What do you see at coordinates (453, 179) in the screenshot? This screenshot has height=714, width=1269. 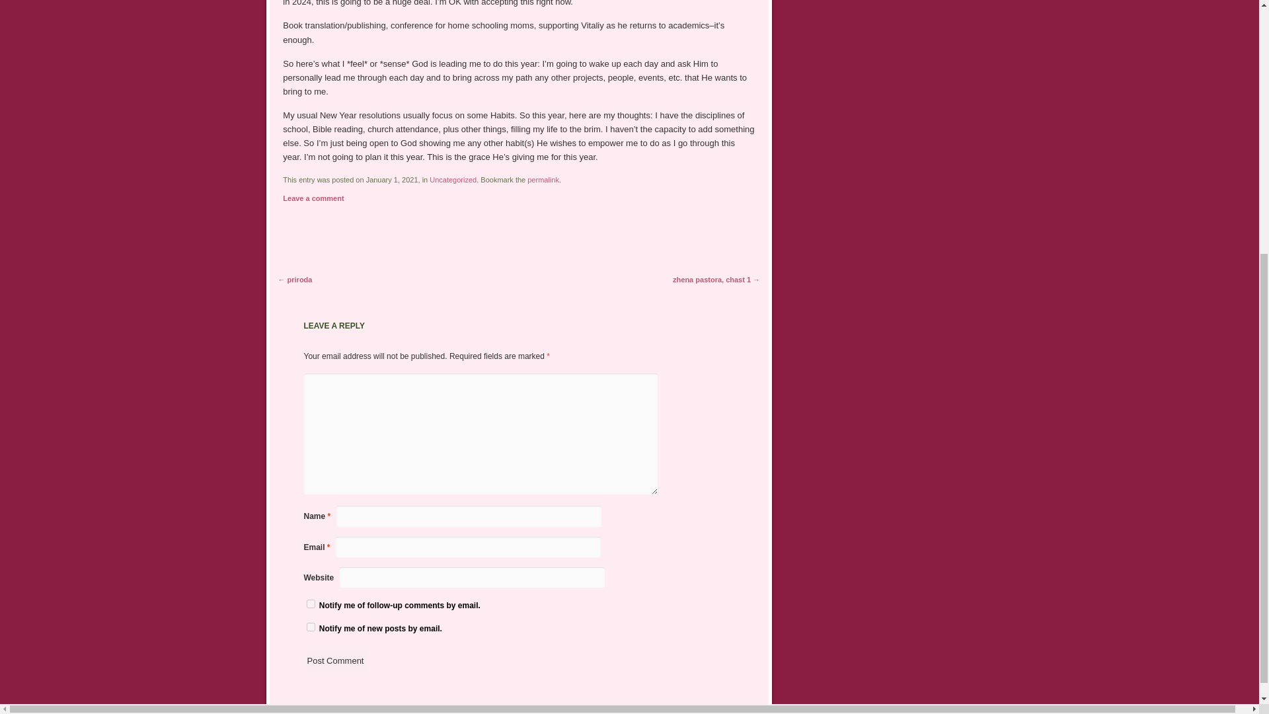 I see `Uncategorized` at bounding box center [453, 179].